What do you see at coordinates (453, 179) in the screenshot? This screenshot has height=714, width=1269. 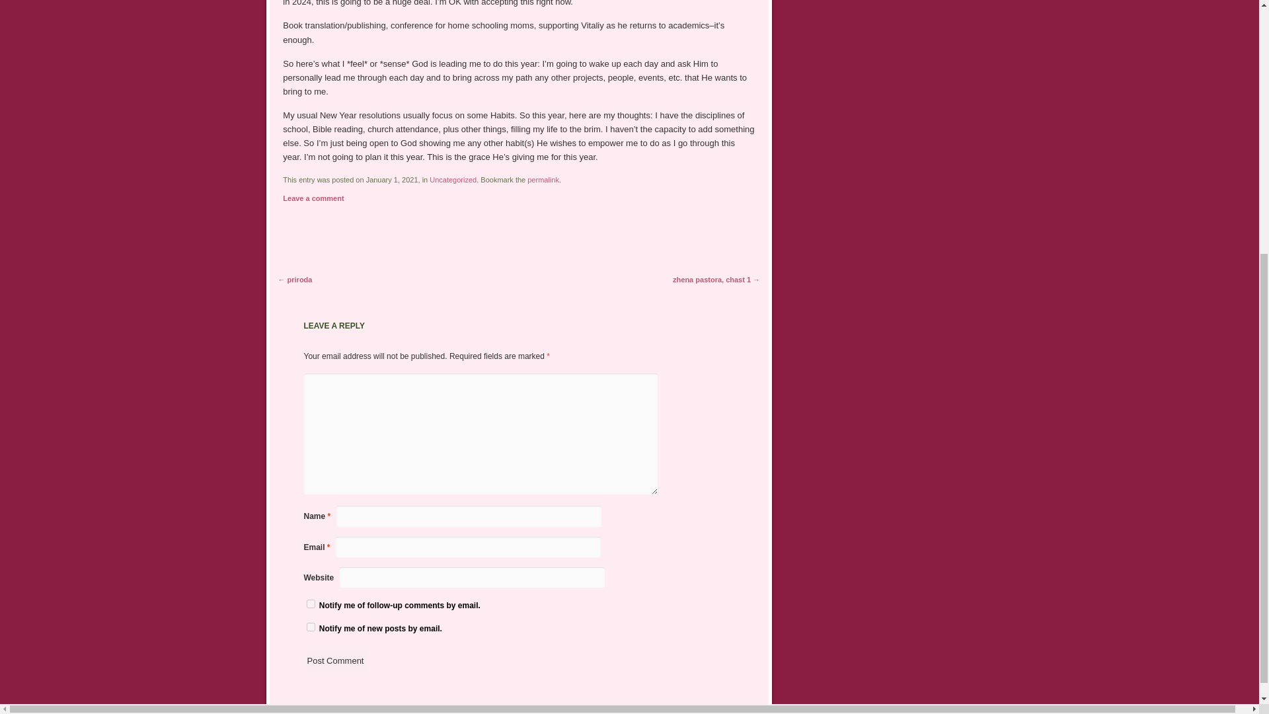 I see `Uncategorized` at bounding box center [453, 179].